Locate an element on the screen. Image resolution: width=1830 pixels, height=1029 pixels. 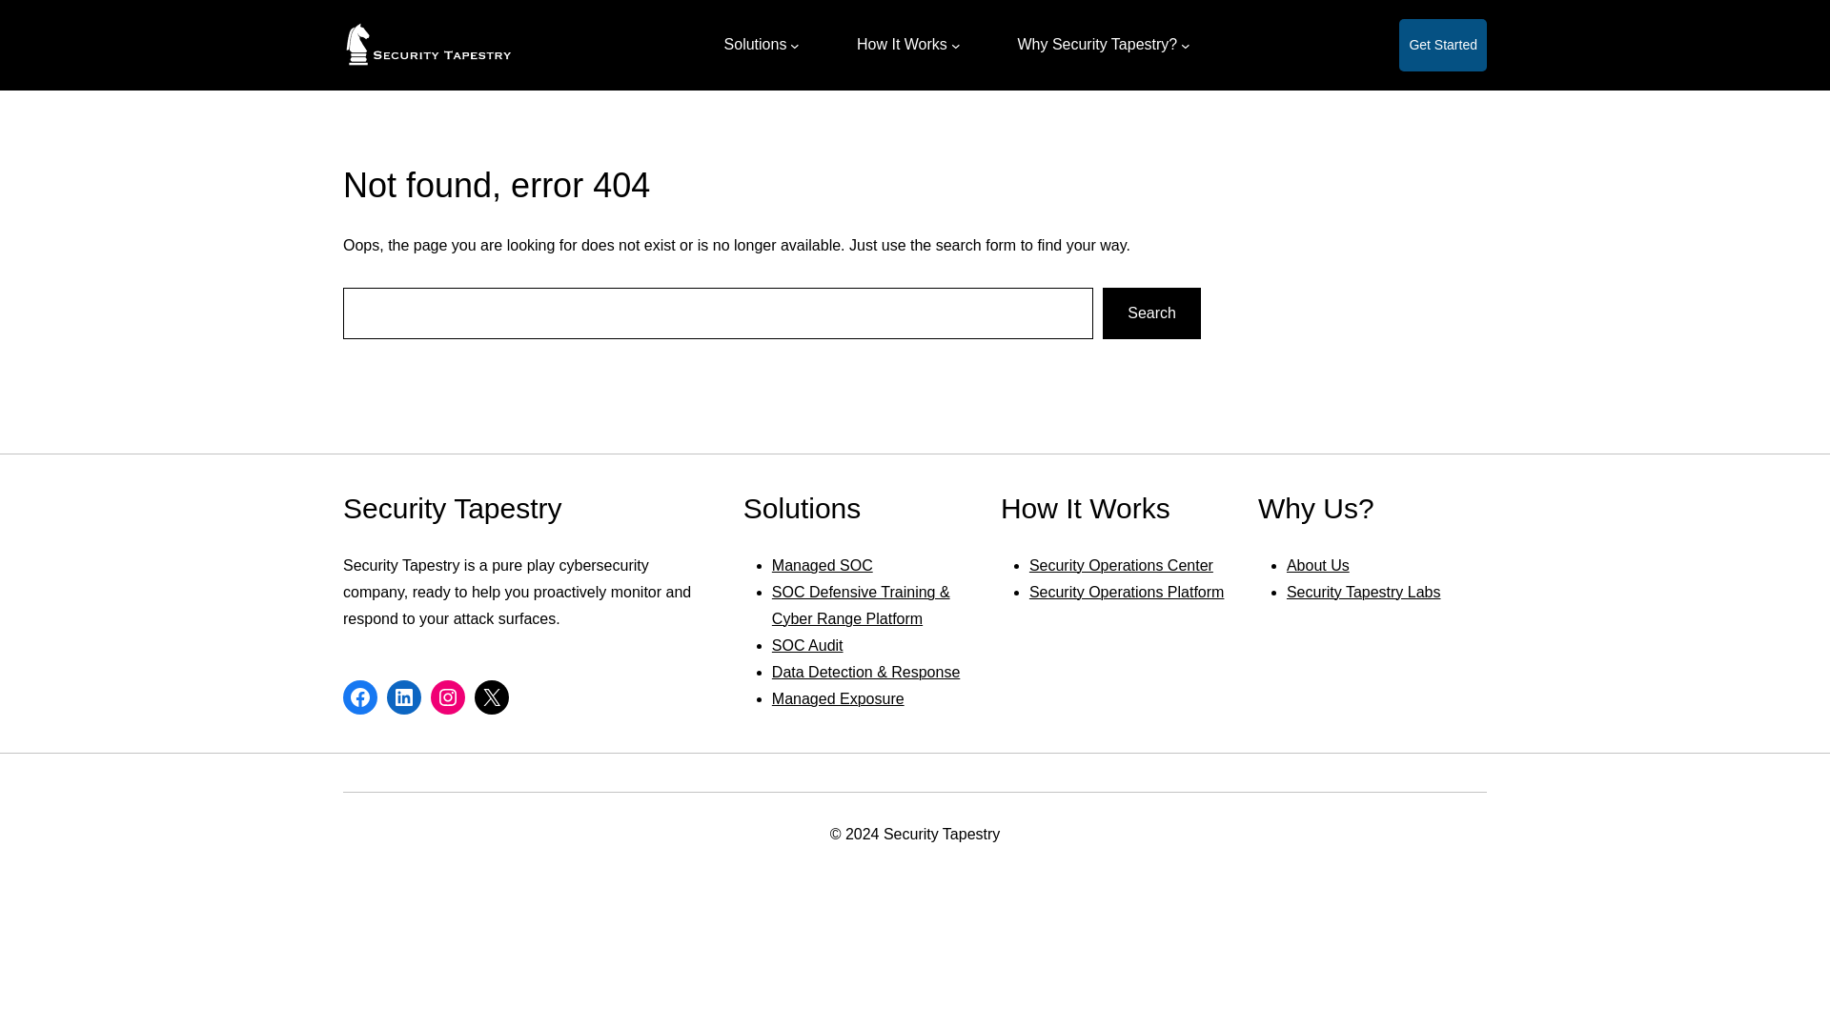
Managed SOC is located at coordinates (822, 565).